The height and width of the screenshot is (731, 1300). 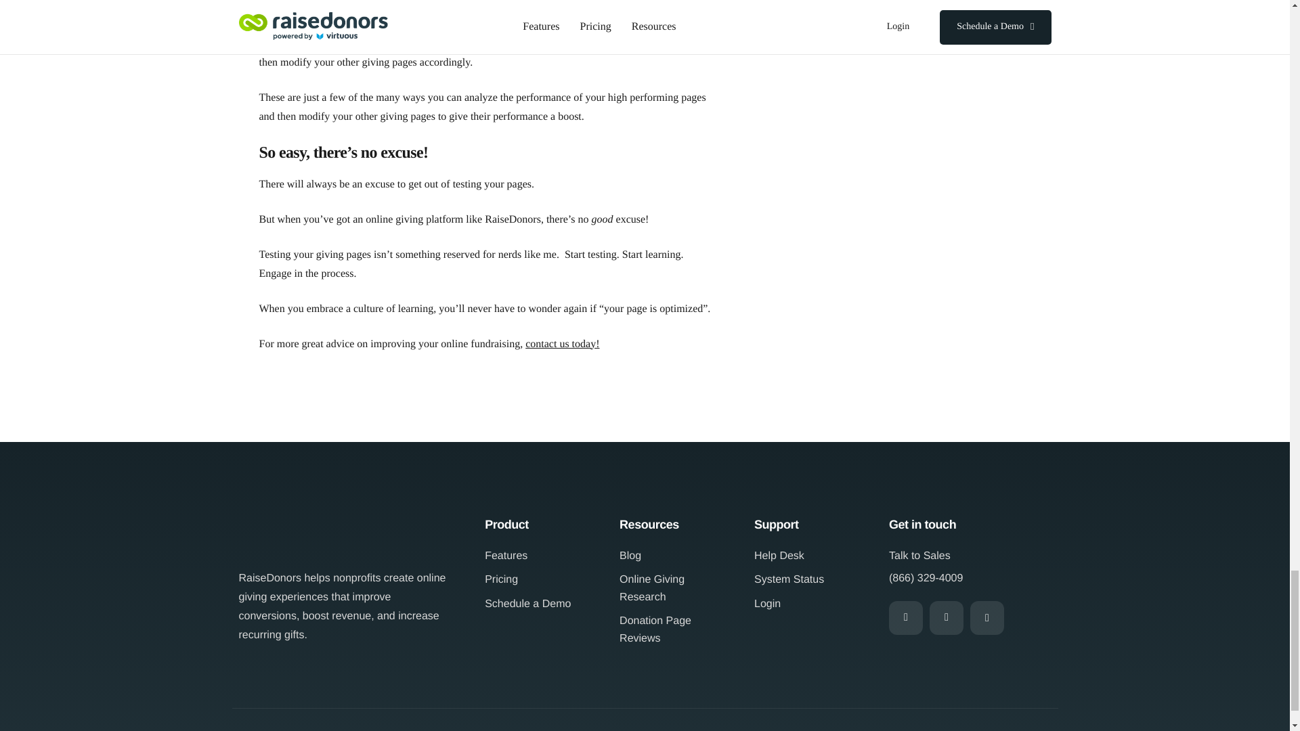 What do you see at coordinates (919, 556) in the screenshot?
I see `Talk to Sales` at bounding box center [919, 556].